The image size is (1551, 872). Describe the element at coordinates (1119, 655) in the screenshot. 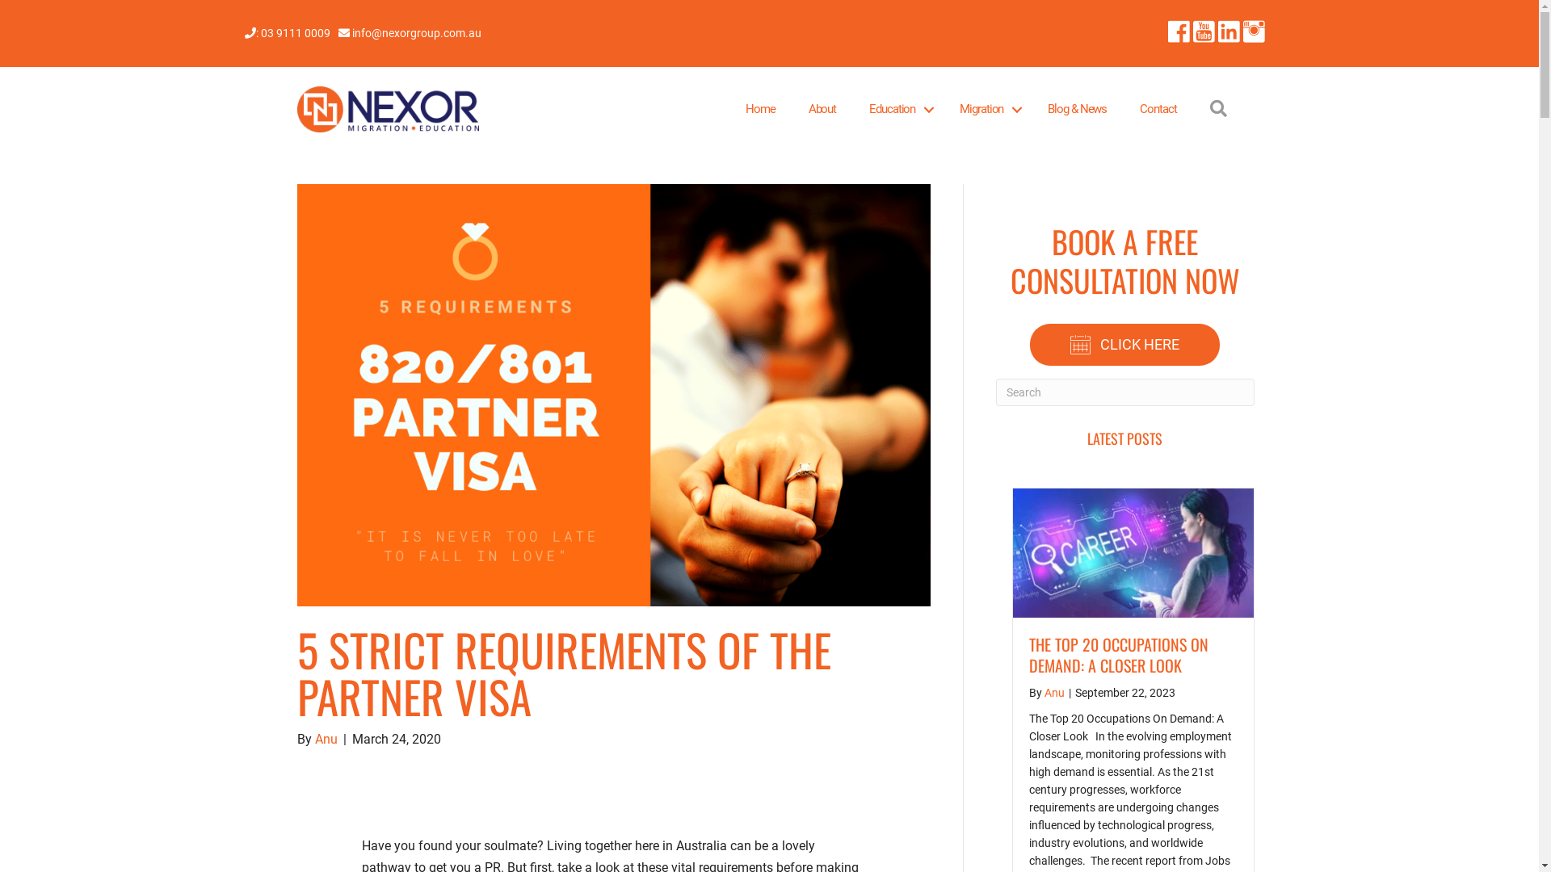

I see `THE TOP 20 OCCUPATIONS ON DEMAND: A CLOSER LOOK` at that location.